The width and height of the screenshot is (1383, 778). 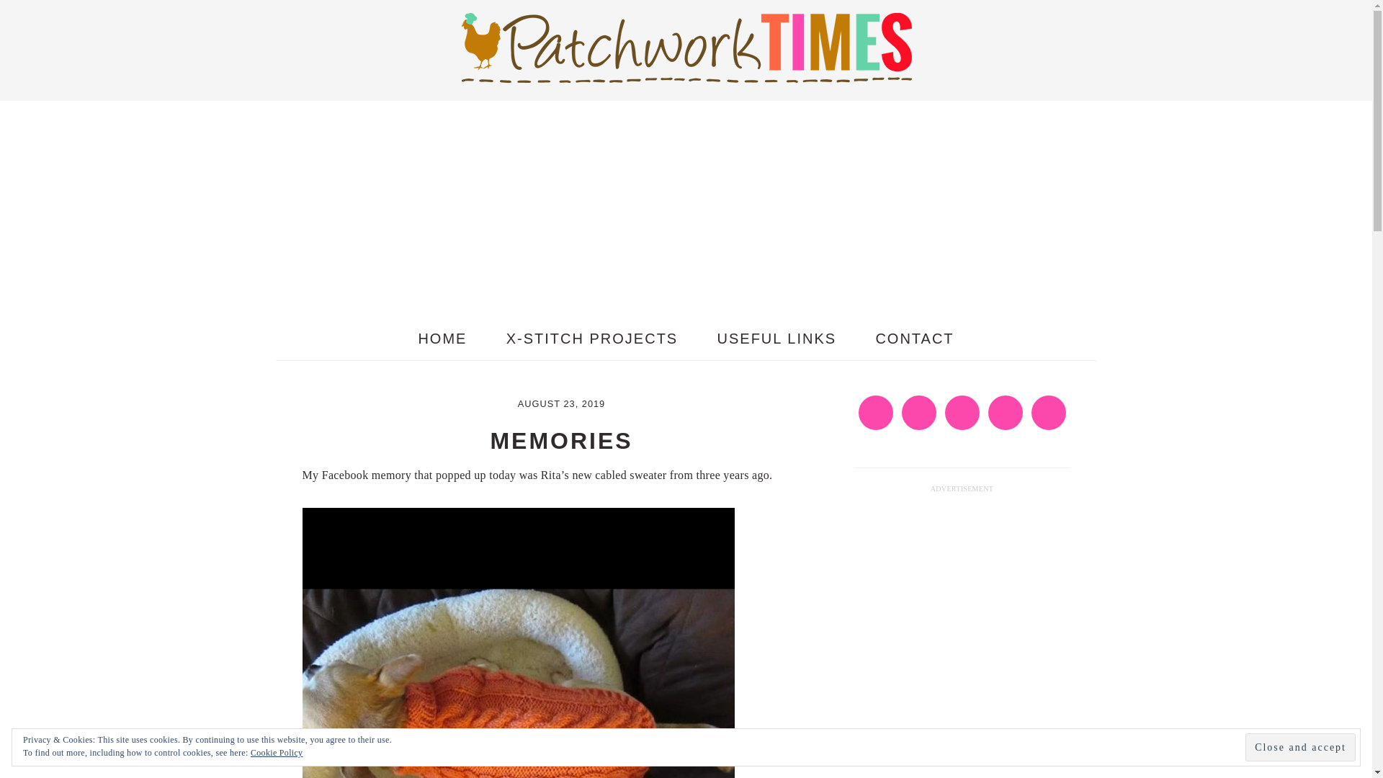 I want to click on Close and accept, so click(x=1300, y=748).